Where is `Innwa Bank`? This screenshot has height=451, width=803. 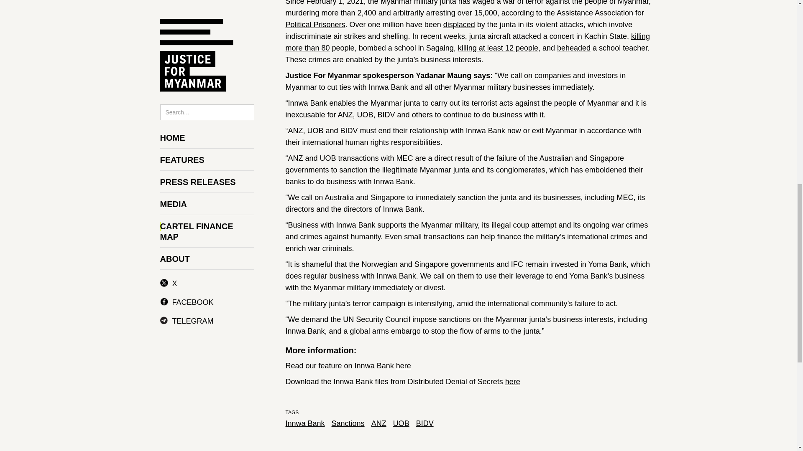
Innwa Bank is located at coordinates (304, 423).